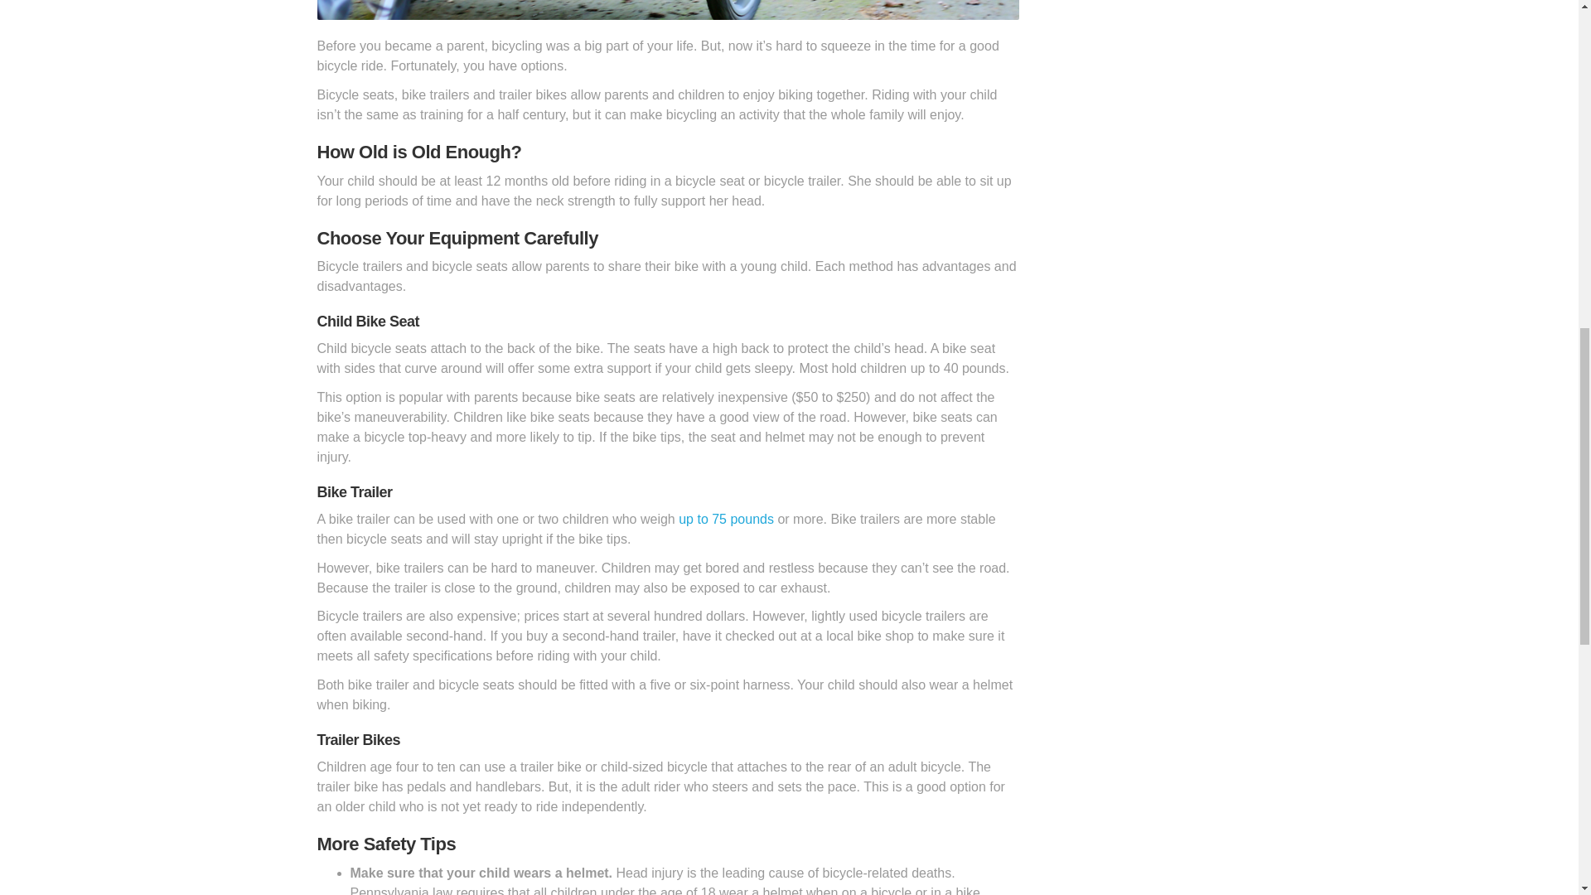 The height and width of the screenshot is (895, 1591). Describe the element at coordinates (726, 519) in the screenshot. I see `up to 75 pounds` at that location.